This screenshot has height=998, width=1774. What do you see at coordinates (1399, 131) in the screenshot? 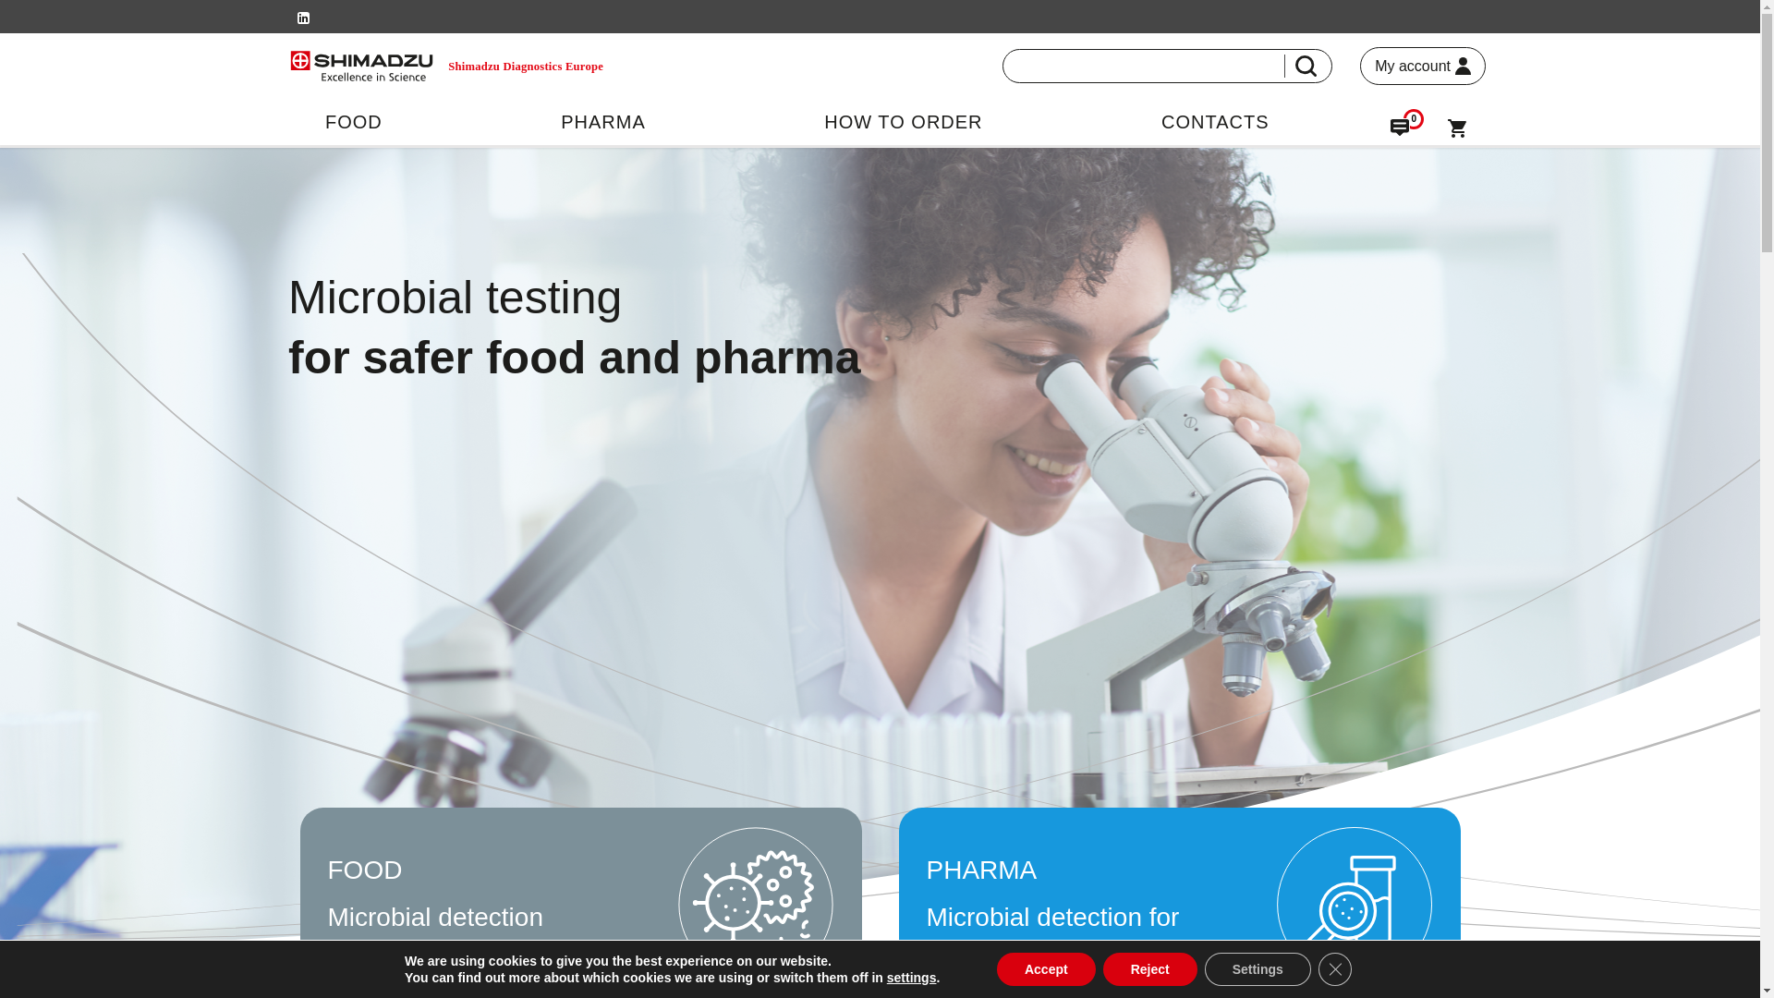
I see `0` at bounding box center [1399, 131].